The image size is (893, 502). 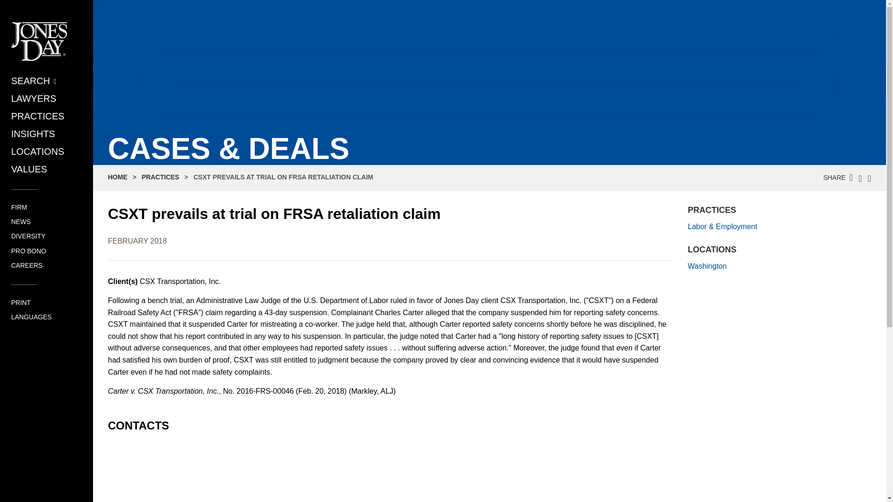 I want to click on INSIGHTS, so click(x=33, y=134).